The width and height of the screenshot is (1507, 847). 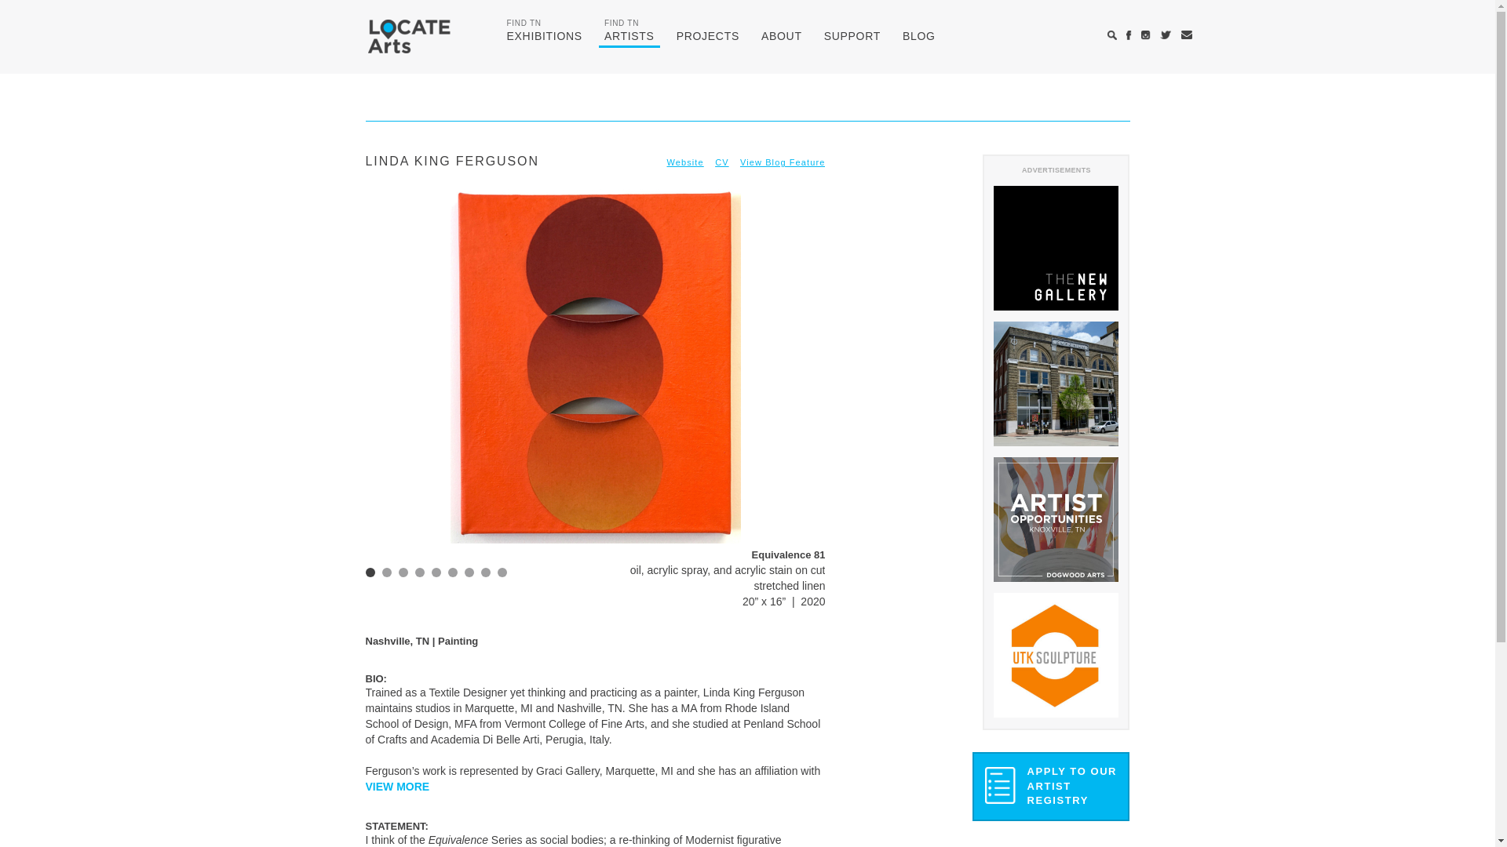 What do you see at coordinates (370, 572) in the screenshot?
I see `9` at bounding box center [370, 572].